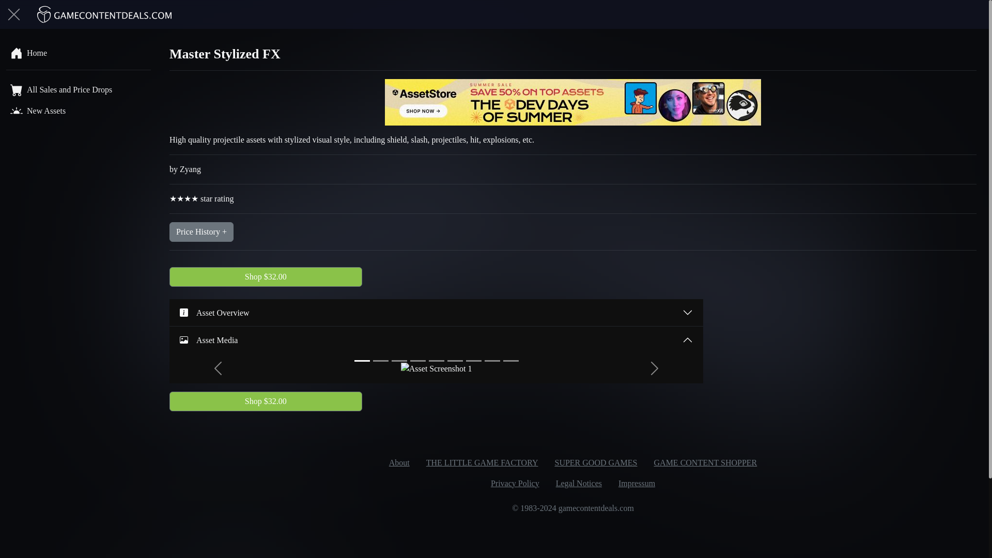 The height and width of the screenshot is (558, 992). What do you see at coordinates (399, 462) in the screenshot?
I see `About` at bounding box center [399, 462].